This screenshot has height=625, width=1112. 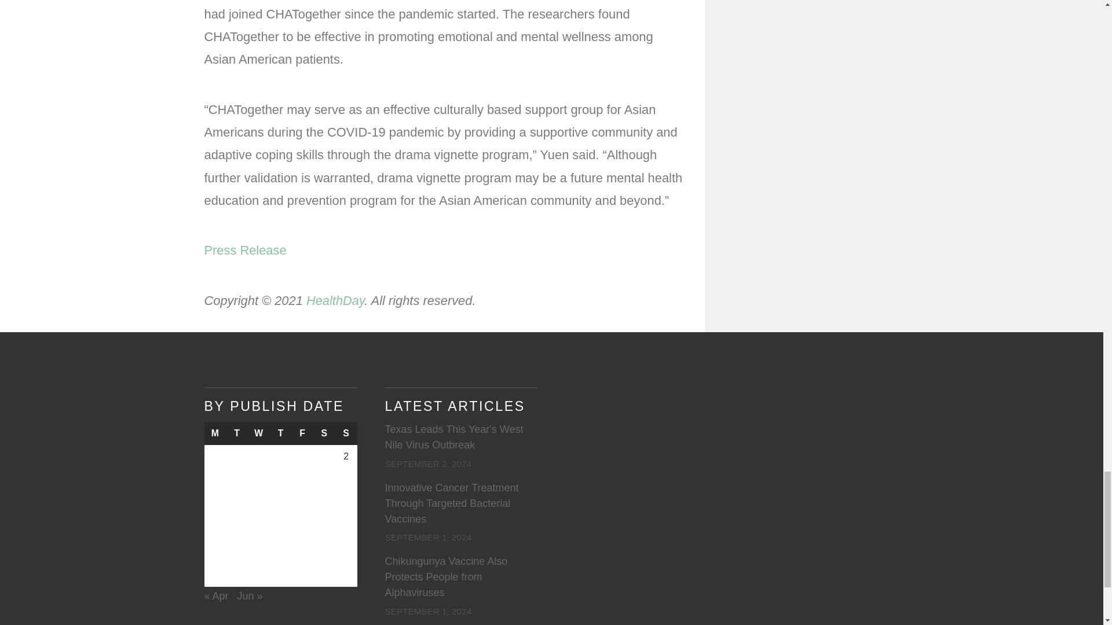 What do you see at coordinates (236, 433) in the screenshot?
I see `Tuesday` at bounding box center [236, 433].